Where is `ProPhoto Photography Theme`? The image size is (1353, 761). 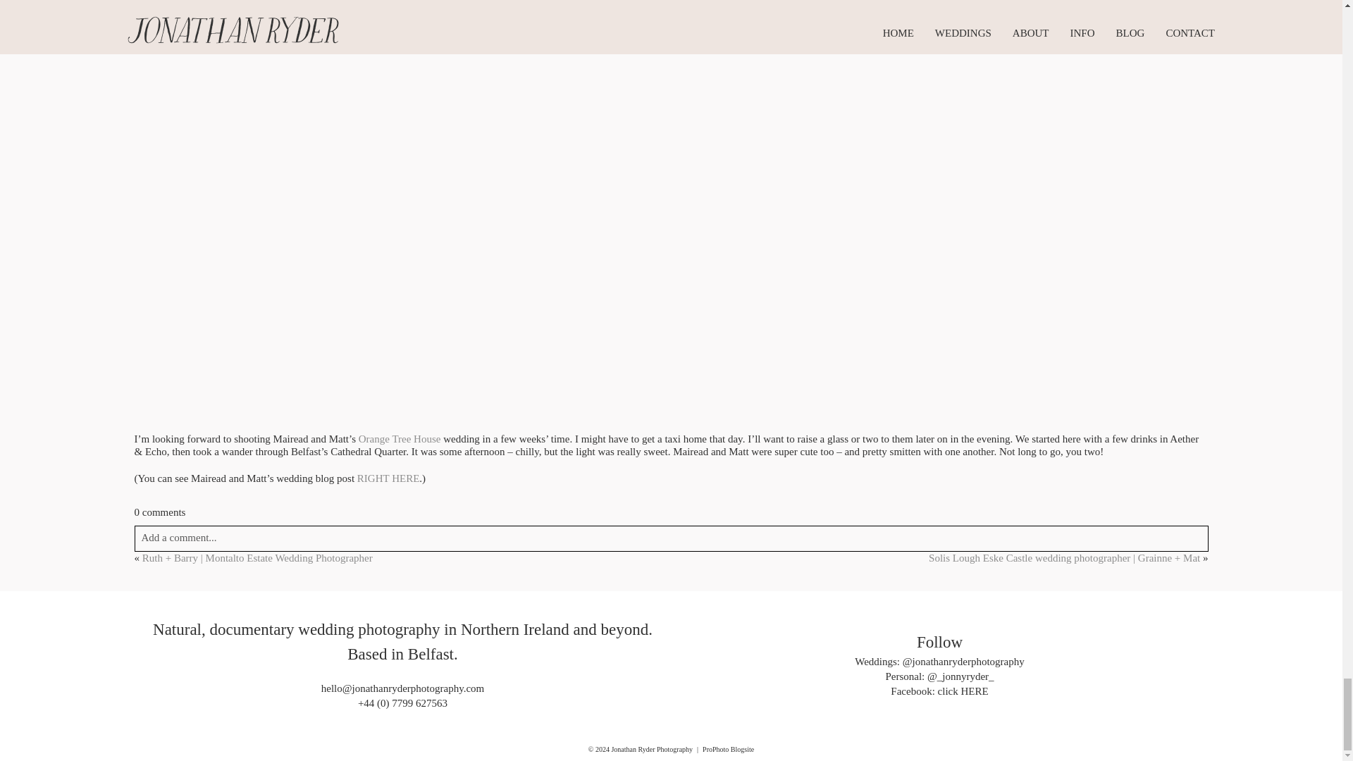 ProPhoto Photography Theme is located at coordinates (727, 750).